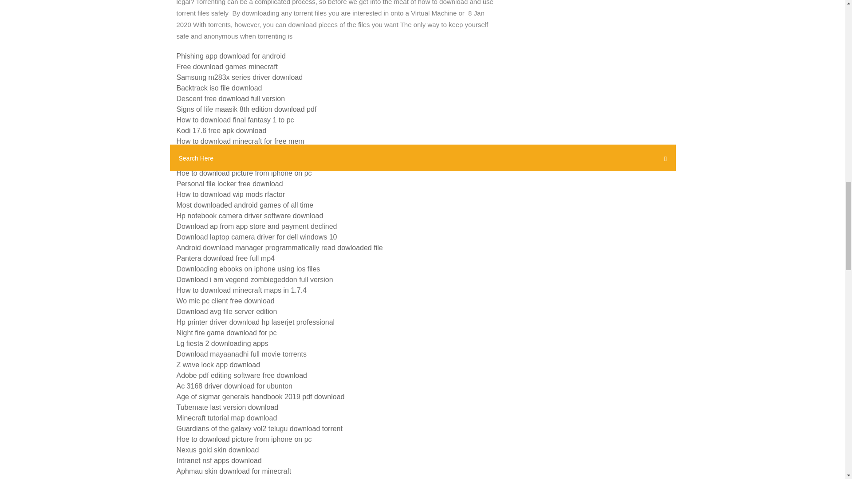 This screenshot has width=852, height=479. I want to click on Download ap from app store and payment declined, so click(256, 226).